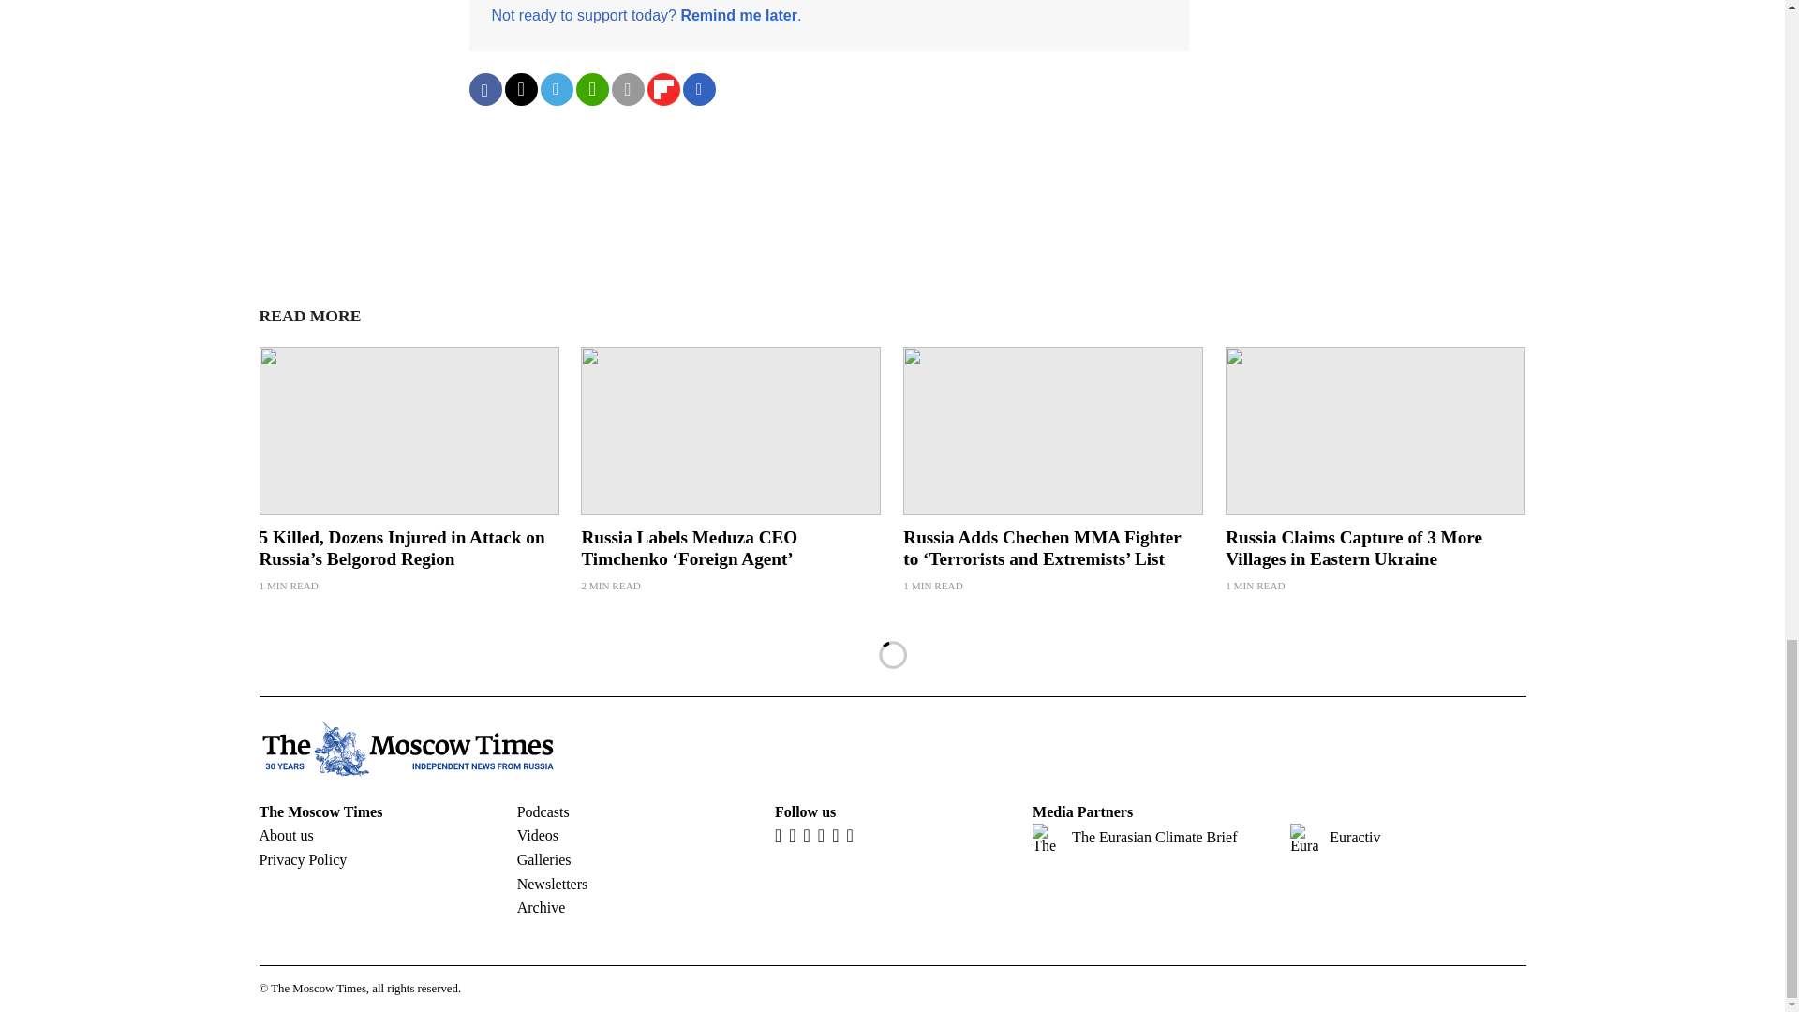 The image size is (1799, 1012). Describe the element at coordinates (662, 89) in the screenshot. I see `Share on Flipboard` at that location.